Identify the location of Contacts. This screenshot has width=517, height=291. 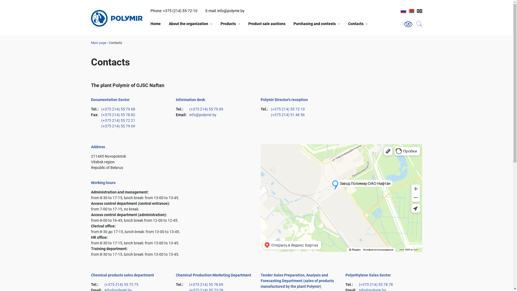
(355, 24).